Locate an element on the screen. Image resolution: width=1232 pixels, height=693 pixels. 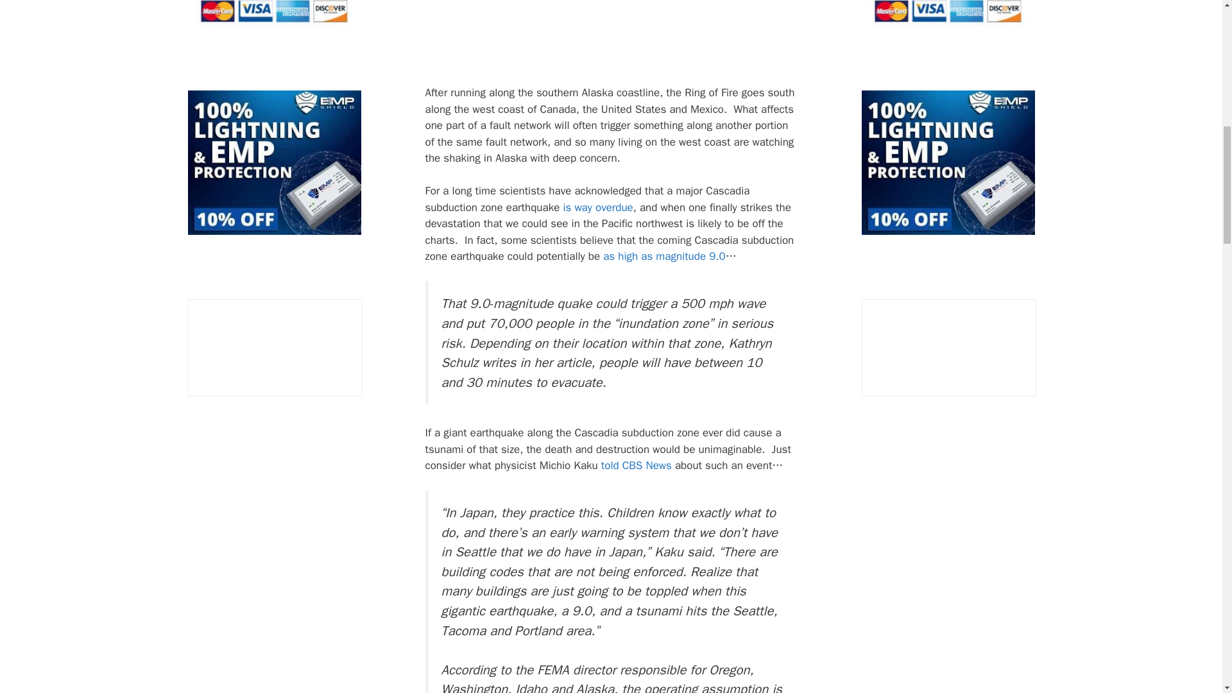
as high as magnitude 9.0 is located at coordinates (664, 256).